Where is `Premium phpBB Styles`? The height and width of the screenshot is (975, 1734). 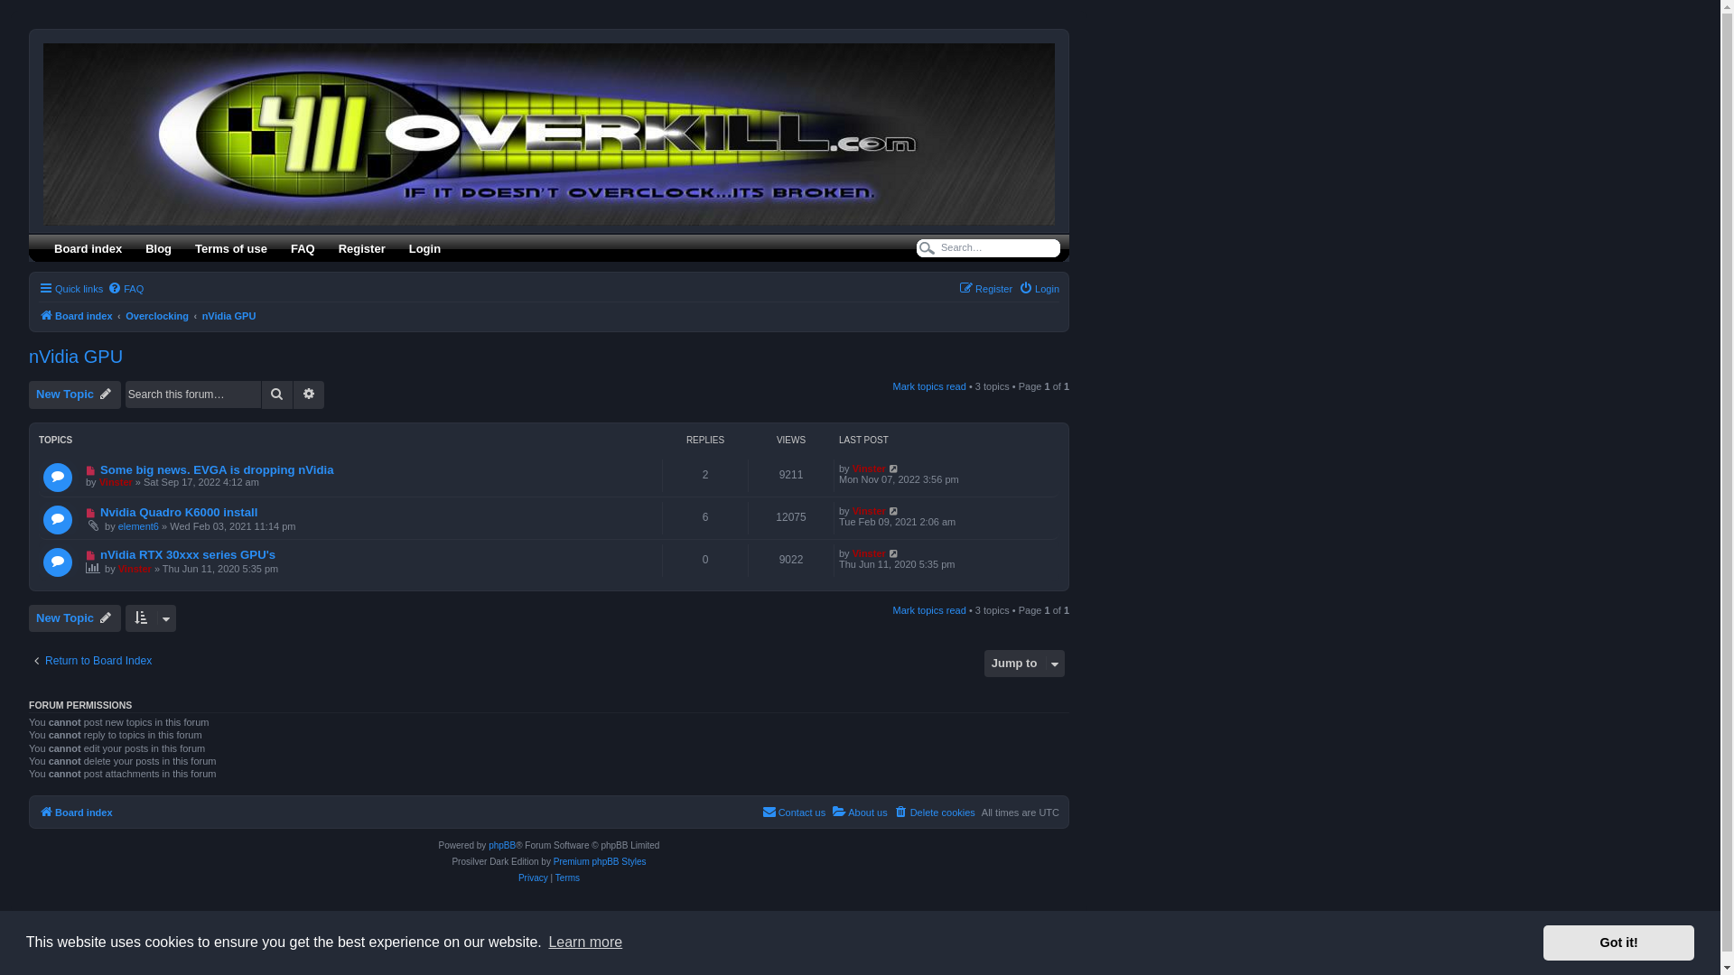
Premium phpBB Styles is located at coordinates (600, 862).